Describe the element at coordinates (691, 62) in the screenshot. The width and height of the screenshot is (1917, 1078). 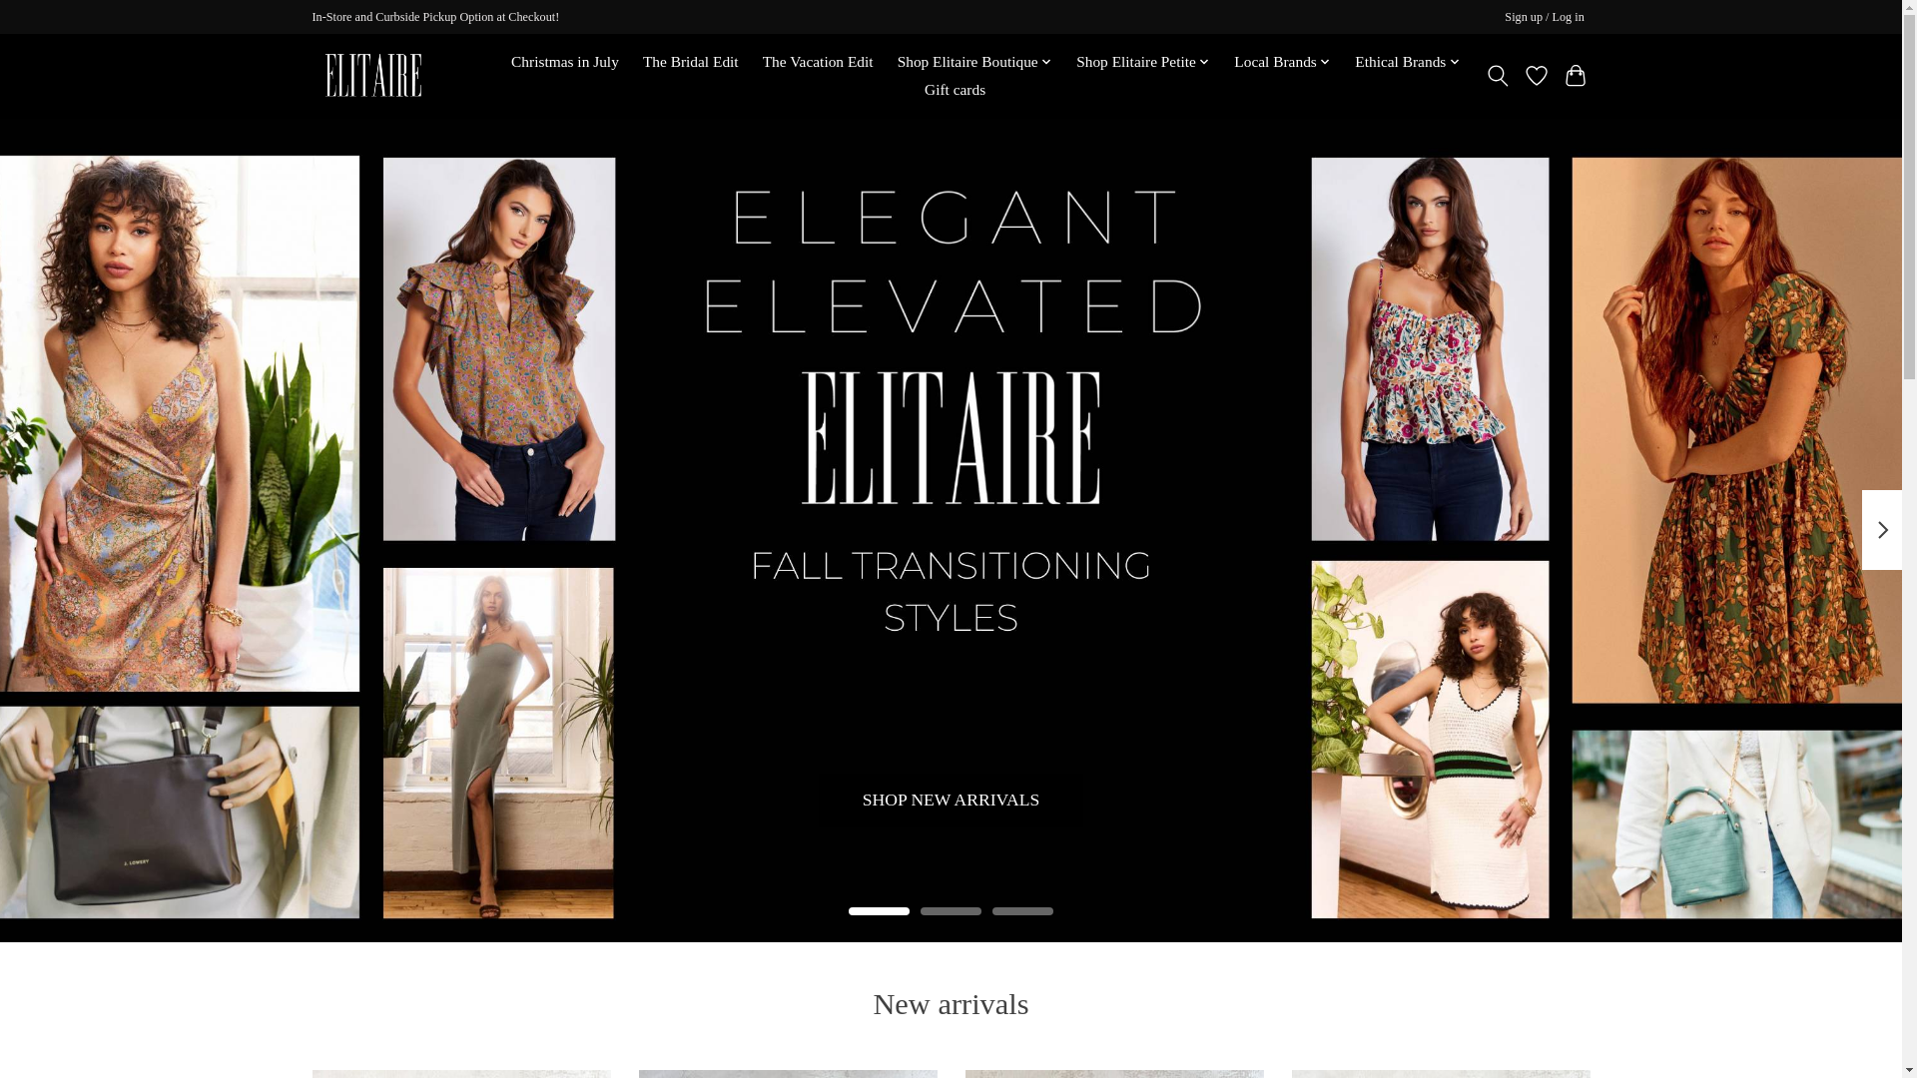
I see `The Bridal Edit` at that location.